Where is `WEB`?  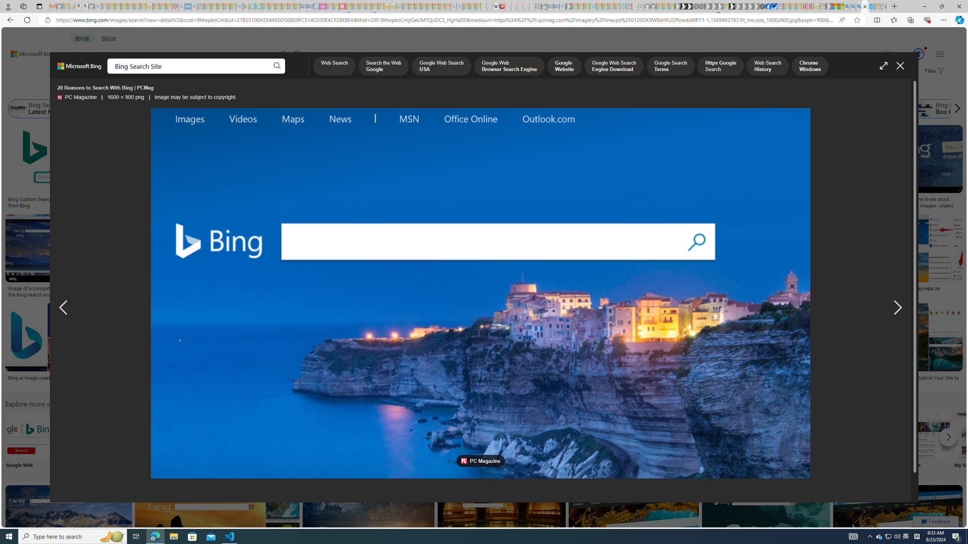 WEB is located at coordinates (76, 74).